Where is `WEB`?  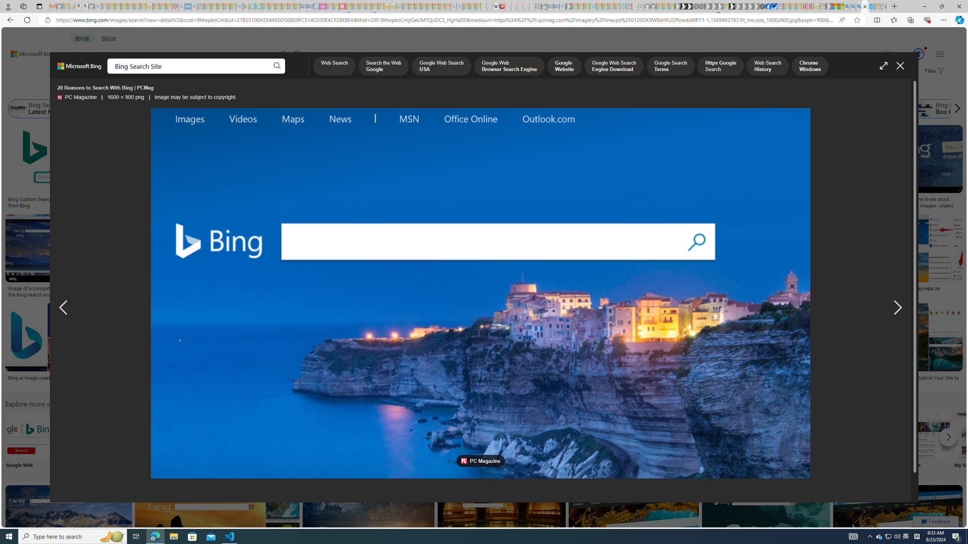 WEB is located at coordinates (76, 74).